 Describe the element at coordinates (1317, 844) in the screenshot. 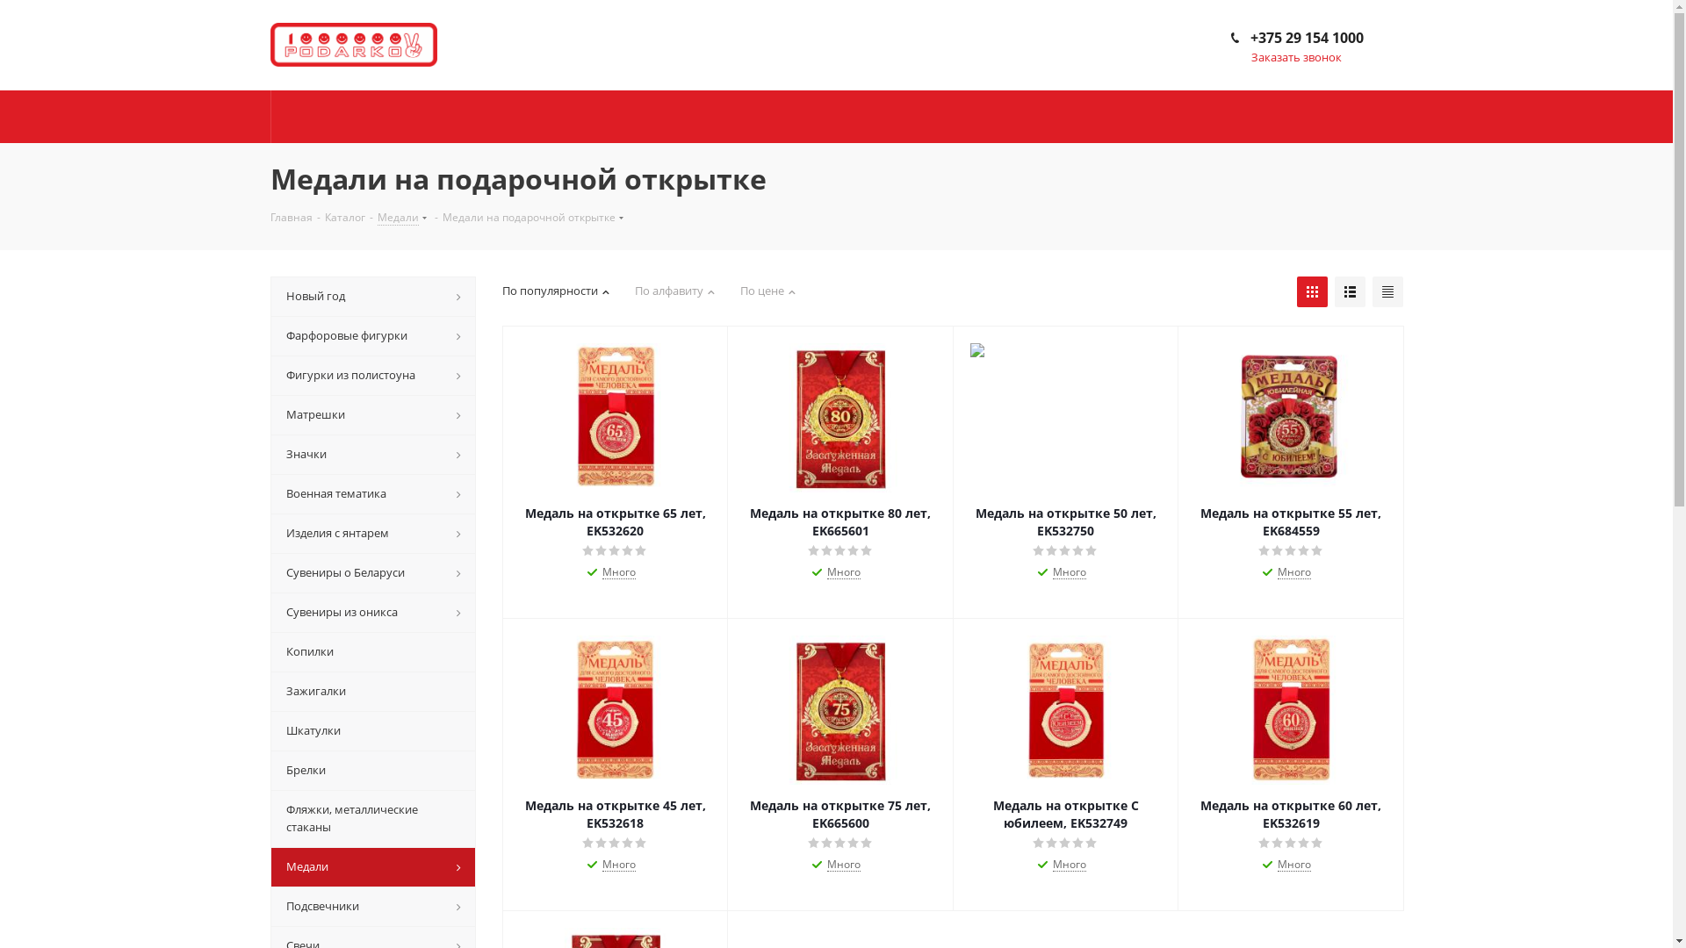

I see `5` at that location.